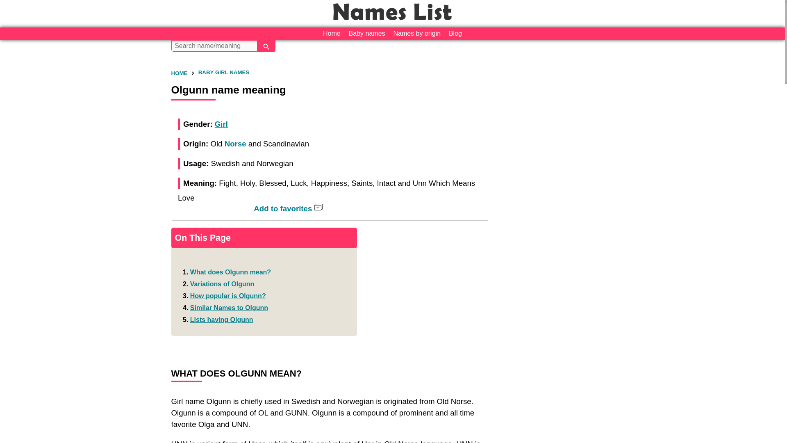 The width and height of the screenshot is (787, 443). I want to click on Blog, so click(455, 34).